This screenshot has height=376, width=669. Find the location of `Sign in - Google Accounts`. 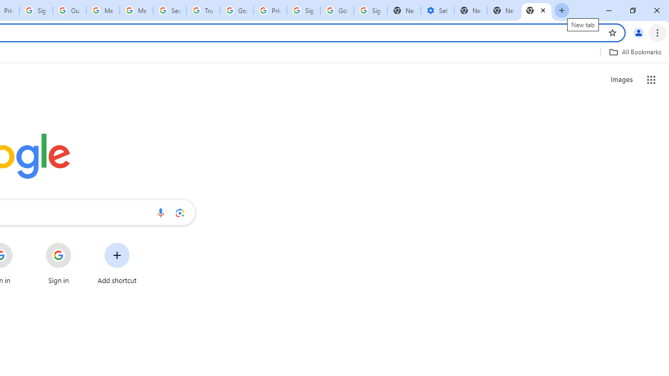

Sign in - Google Accounts is located at coordinates (371, 10).